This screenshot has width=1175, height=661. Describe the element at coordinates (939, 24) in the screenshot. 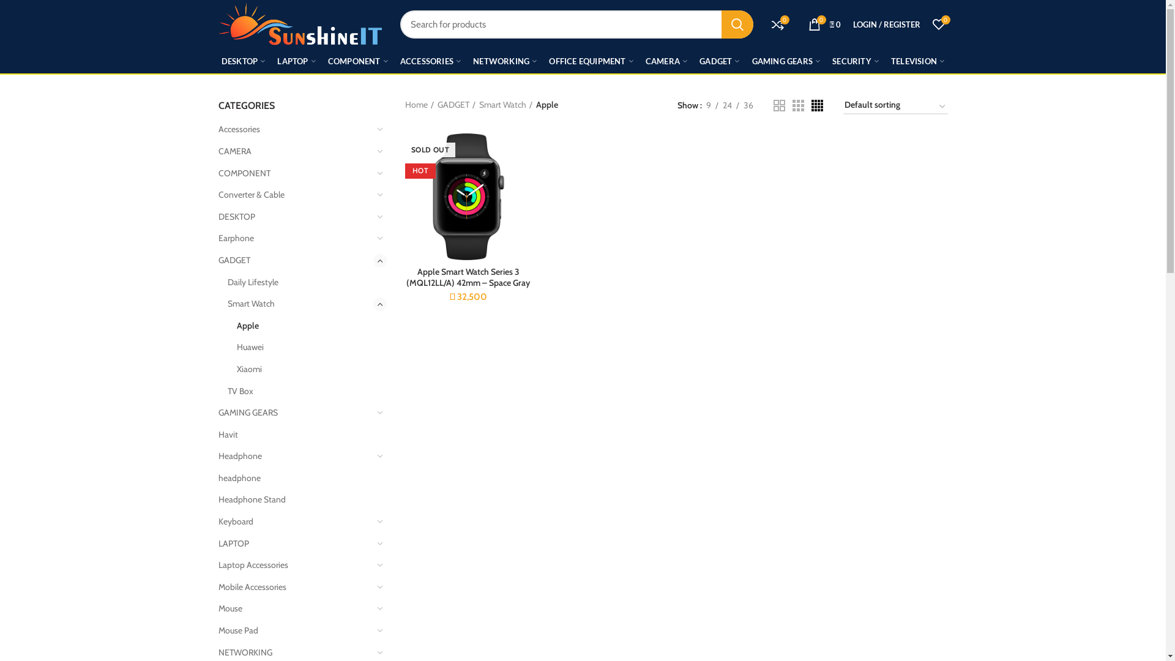

I see `0` at that location.